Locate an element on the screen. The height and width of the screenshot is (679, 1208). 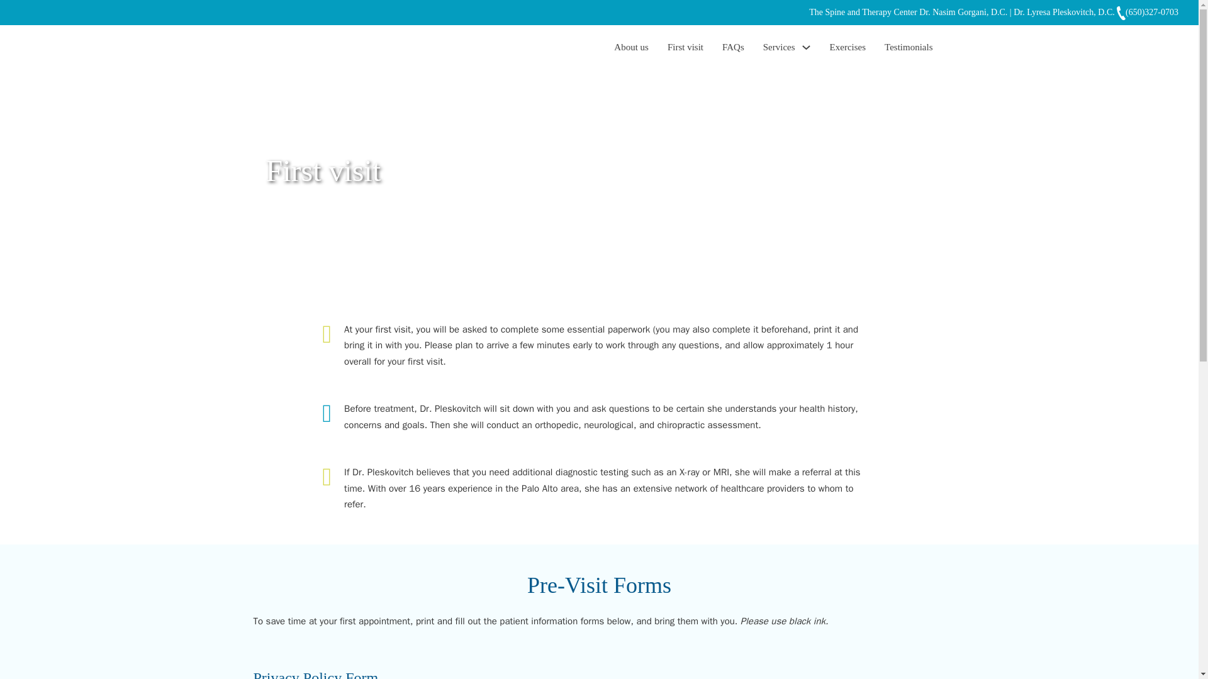
FAQs is located at coordinates (733, 47).